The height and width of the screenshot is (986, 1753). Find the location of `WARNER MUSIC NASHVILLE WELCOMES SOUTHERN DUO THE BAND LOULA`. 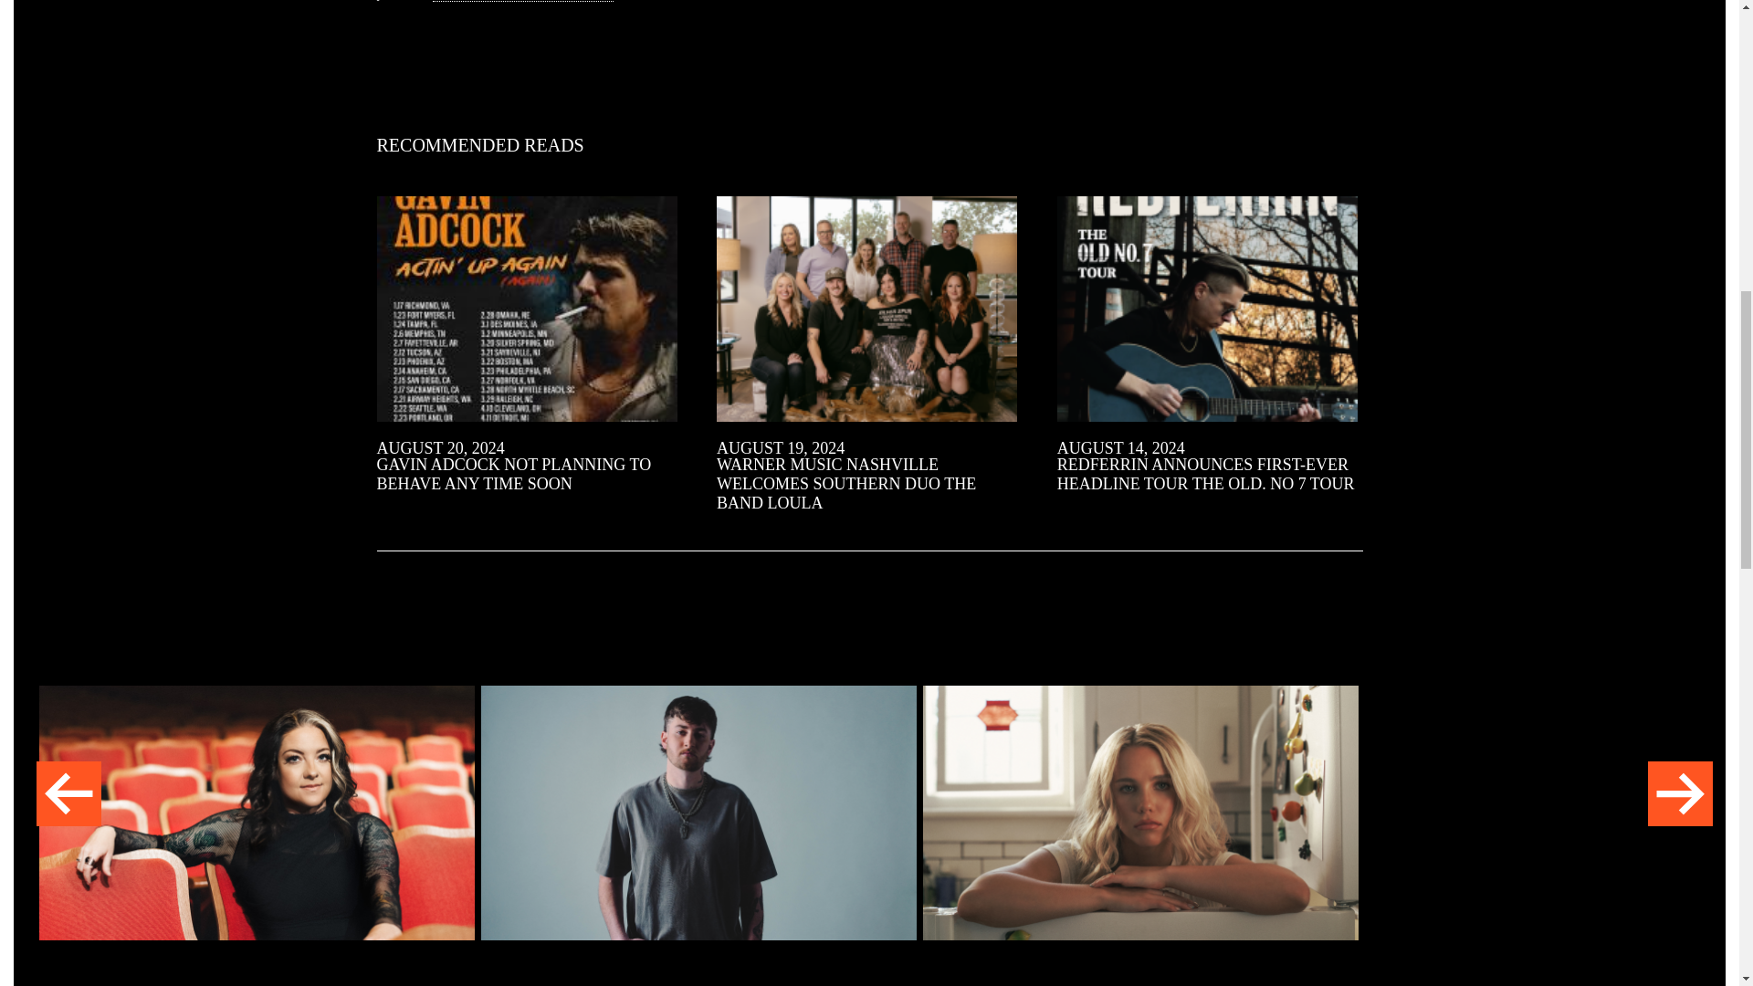

WARNER MUSIC NASHVILLE WELCOMES SOUTHERN DUO THE BAND LOULA is located at coordinates (846, 483).